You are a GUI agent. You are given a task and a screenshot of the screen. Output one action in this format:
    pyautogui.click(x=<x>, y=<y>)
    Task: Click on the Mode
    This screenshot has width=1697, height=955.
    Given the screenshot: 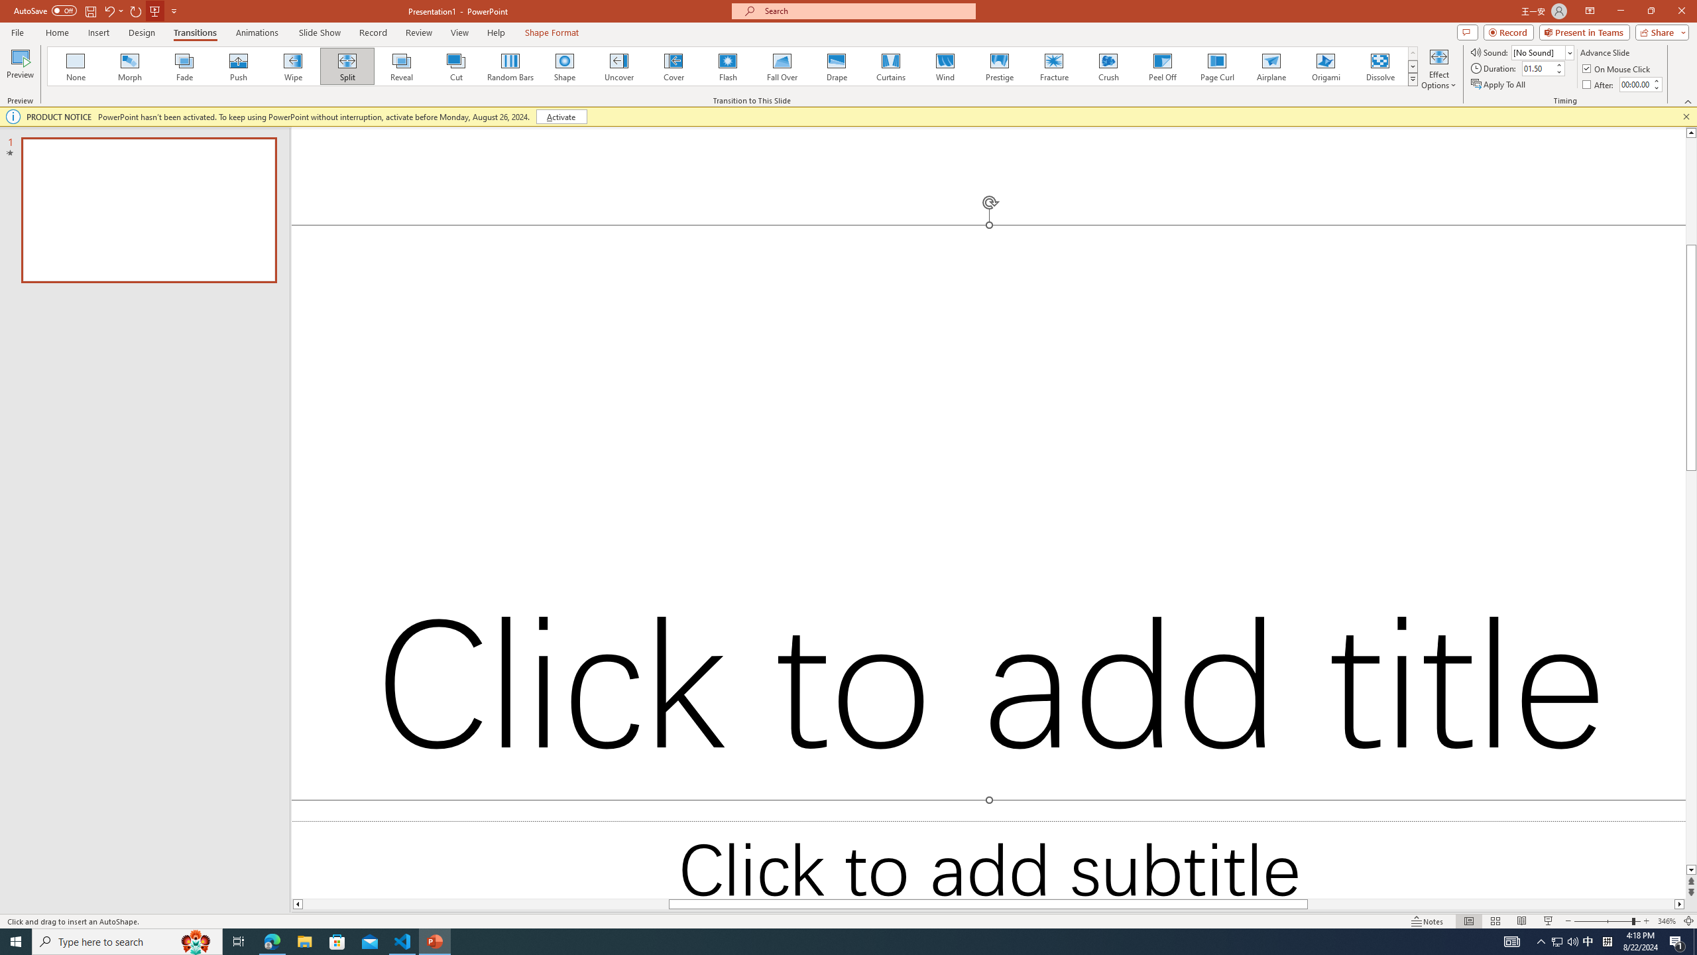 What is the action you would take?
    pyautogui.click(x=1565, y=56)
    